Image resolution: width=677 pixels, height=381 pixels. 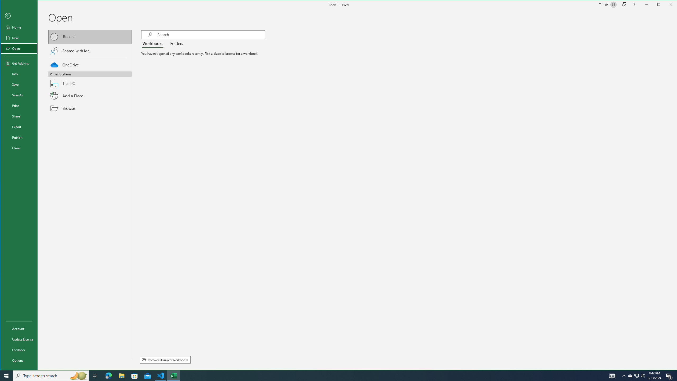 What do you see at coordinates (90, 64) in the screenshot?
I see `OneDrive` at bounding box center [90, 64].